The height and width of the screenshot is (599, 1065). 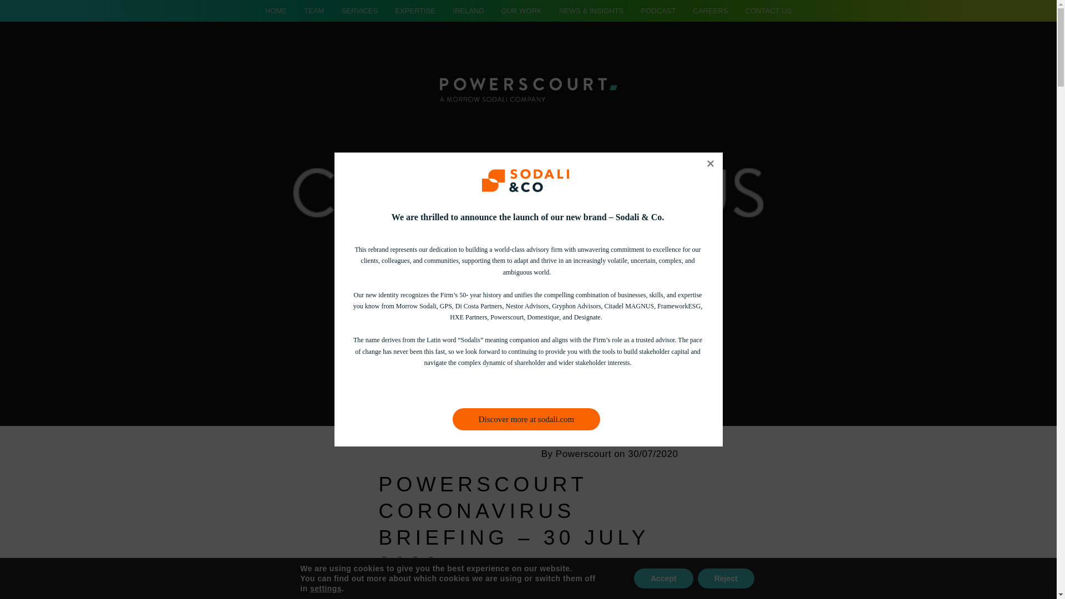 What do you see at coordinates (415, 11) in the screenshot?
I see `EXPERTISE` at bounding box center [415, 11].